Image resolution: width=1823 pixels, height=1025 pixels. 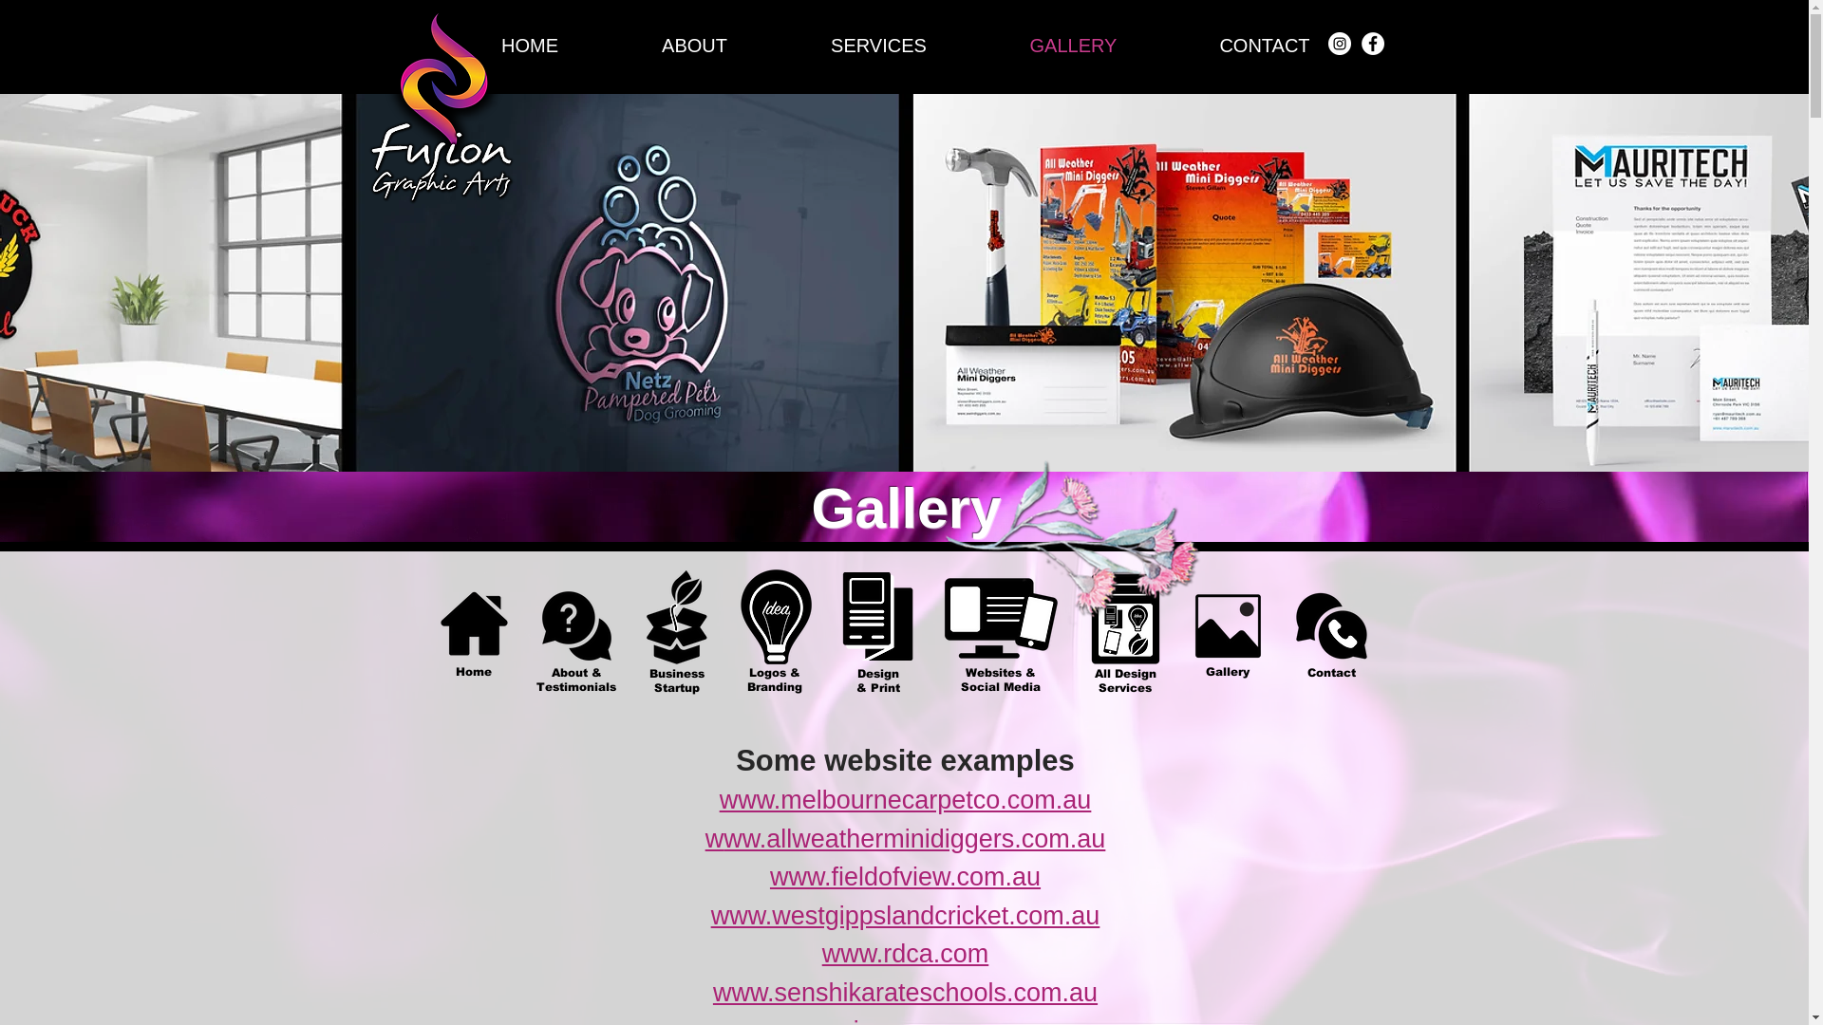 I want to click on Home, so click(x=474, y=672).